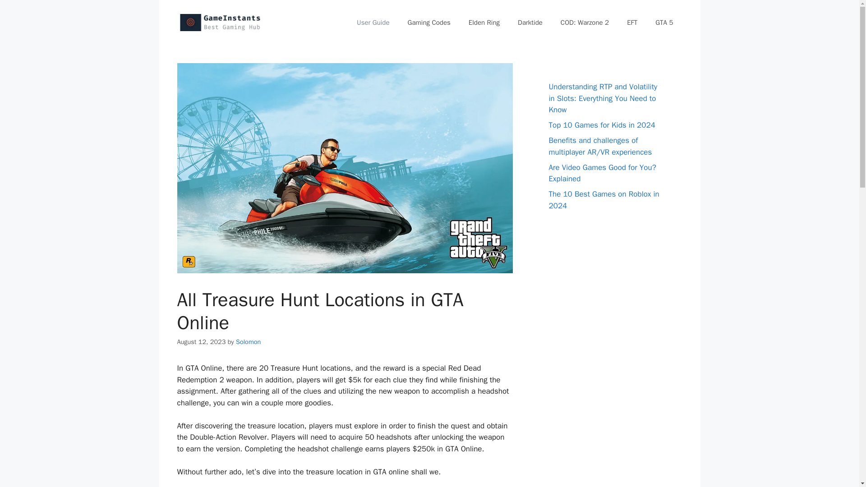 The height and width of the screenshot is (487, 866). I want to click on Solomon, so click(248, 342).